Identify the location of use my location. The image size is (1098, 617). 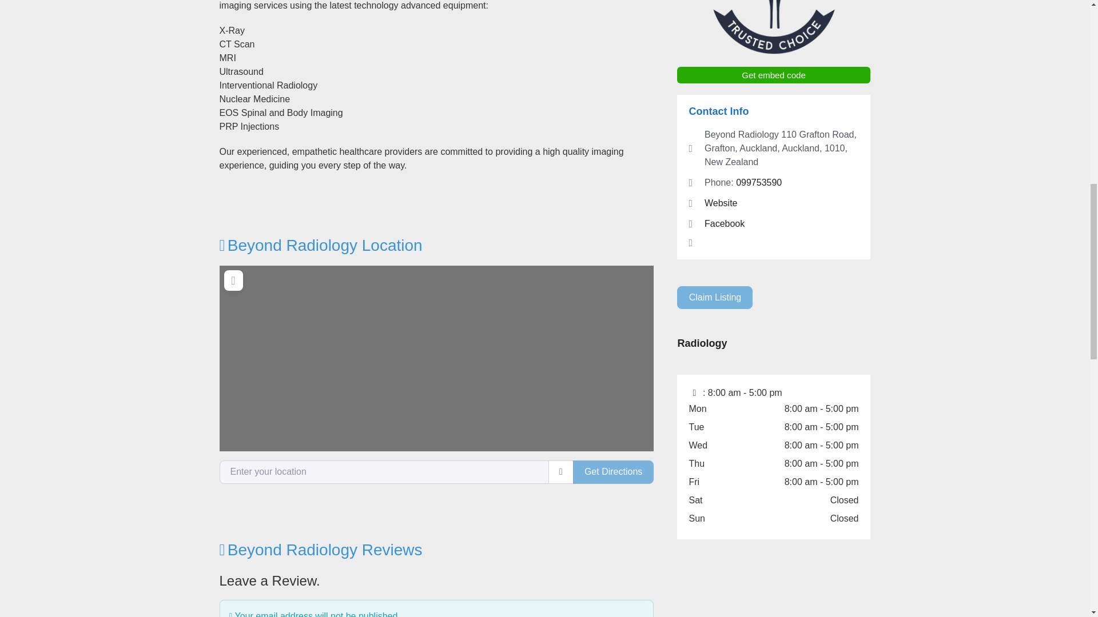
(560, 471).